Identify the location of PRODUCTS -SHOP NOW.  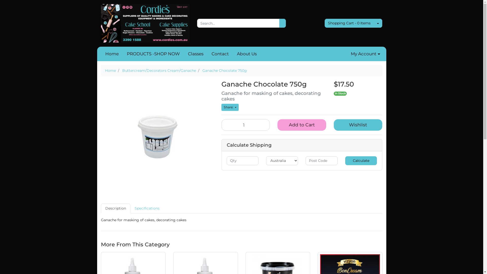
(153, 54).